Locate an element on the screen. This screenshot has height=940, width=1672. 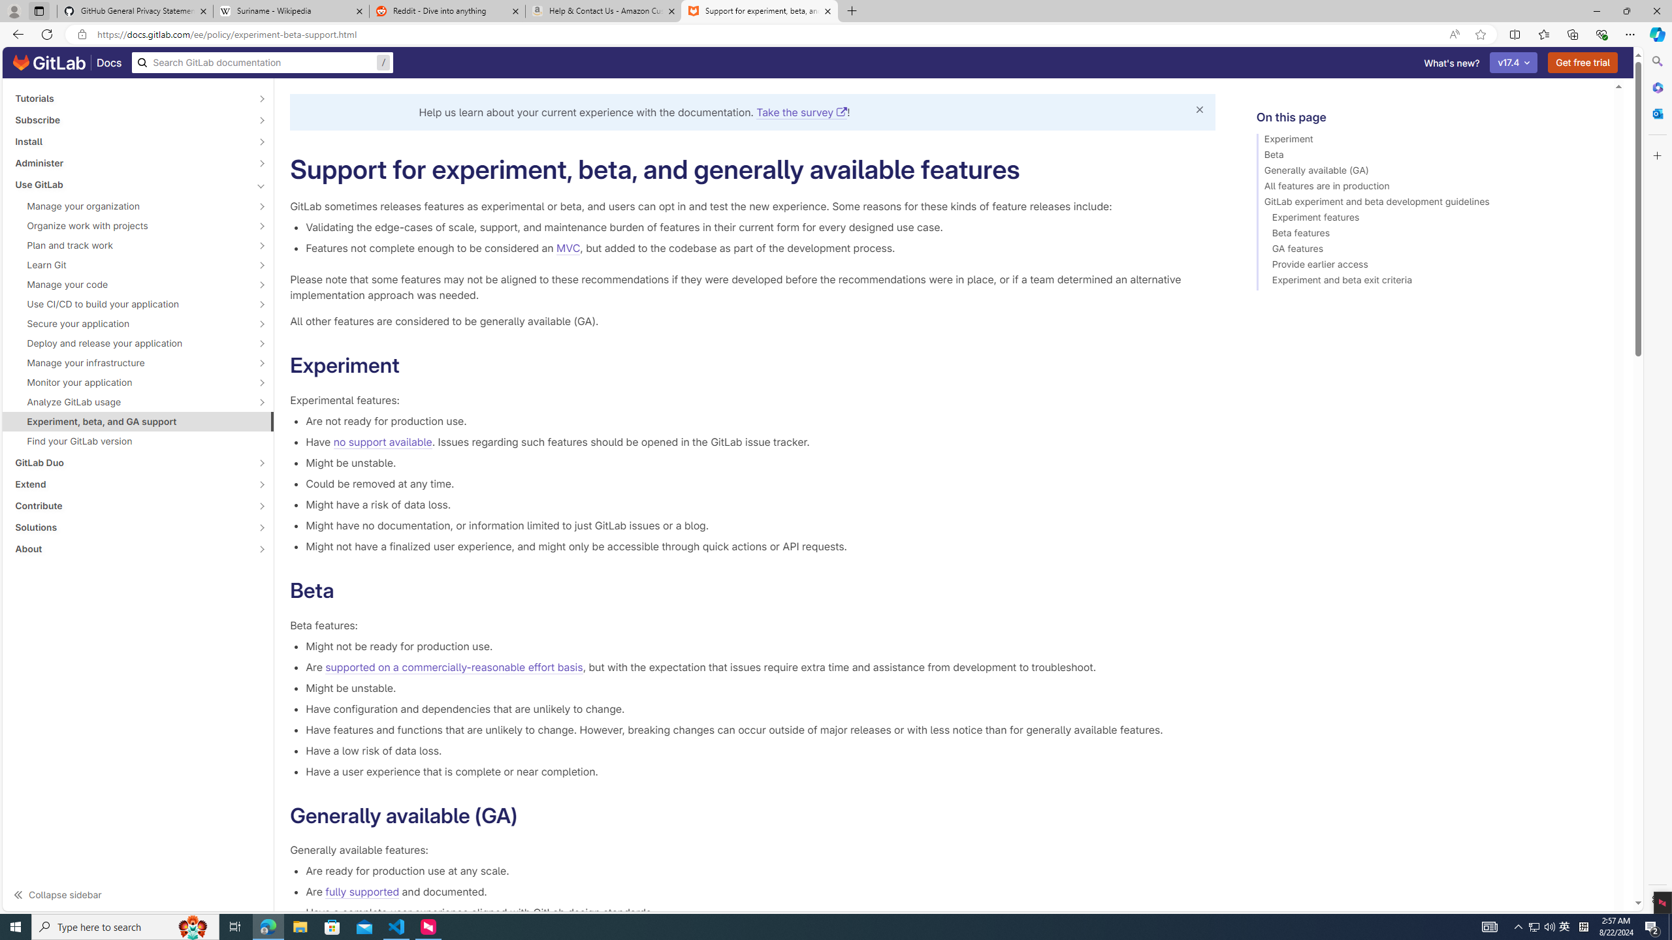
Could be removed at any time. is located at coordinates (760, 483).